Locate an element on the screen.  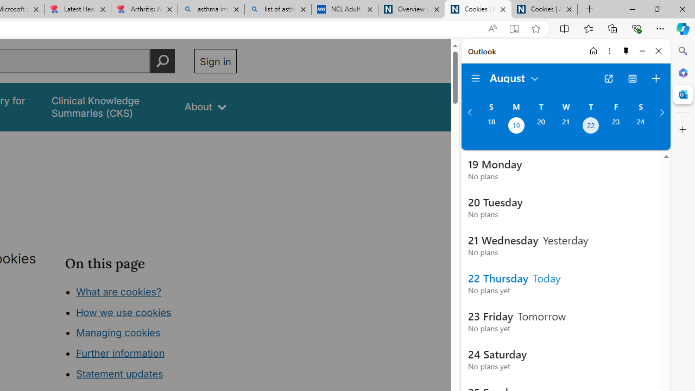
Minimize is located at coordinates (642, 51).